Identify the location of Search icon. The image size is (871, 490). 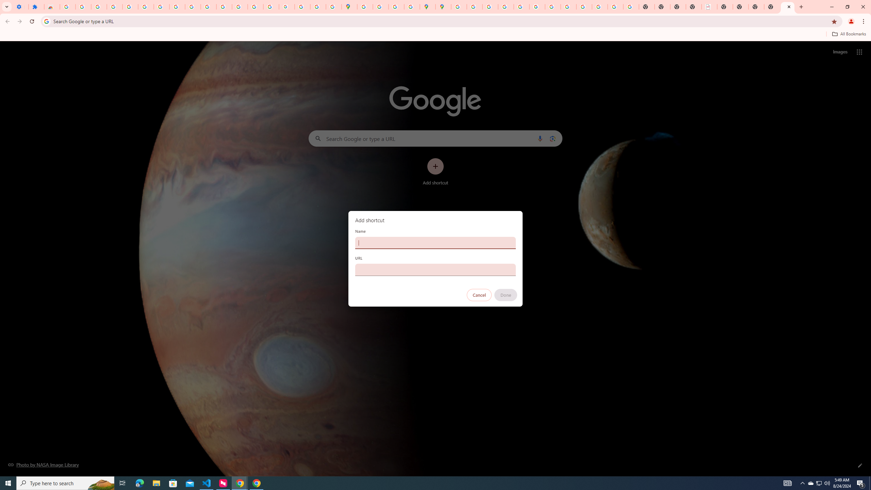
(46, 21).